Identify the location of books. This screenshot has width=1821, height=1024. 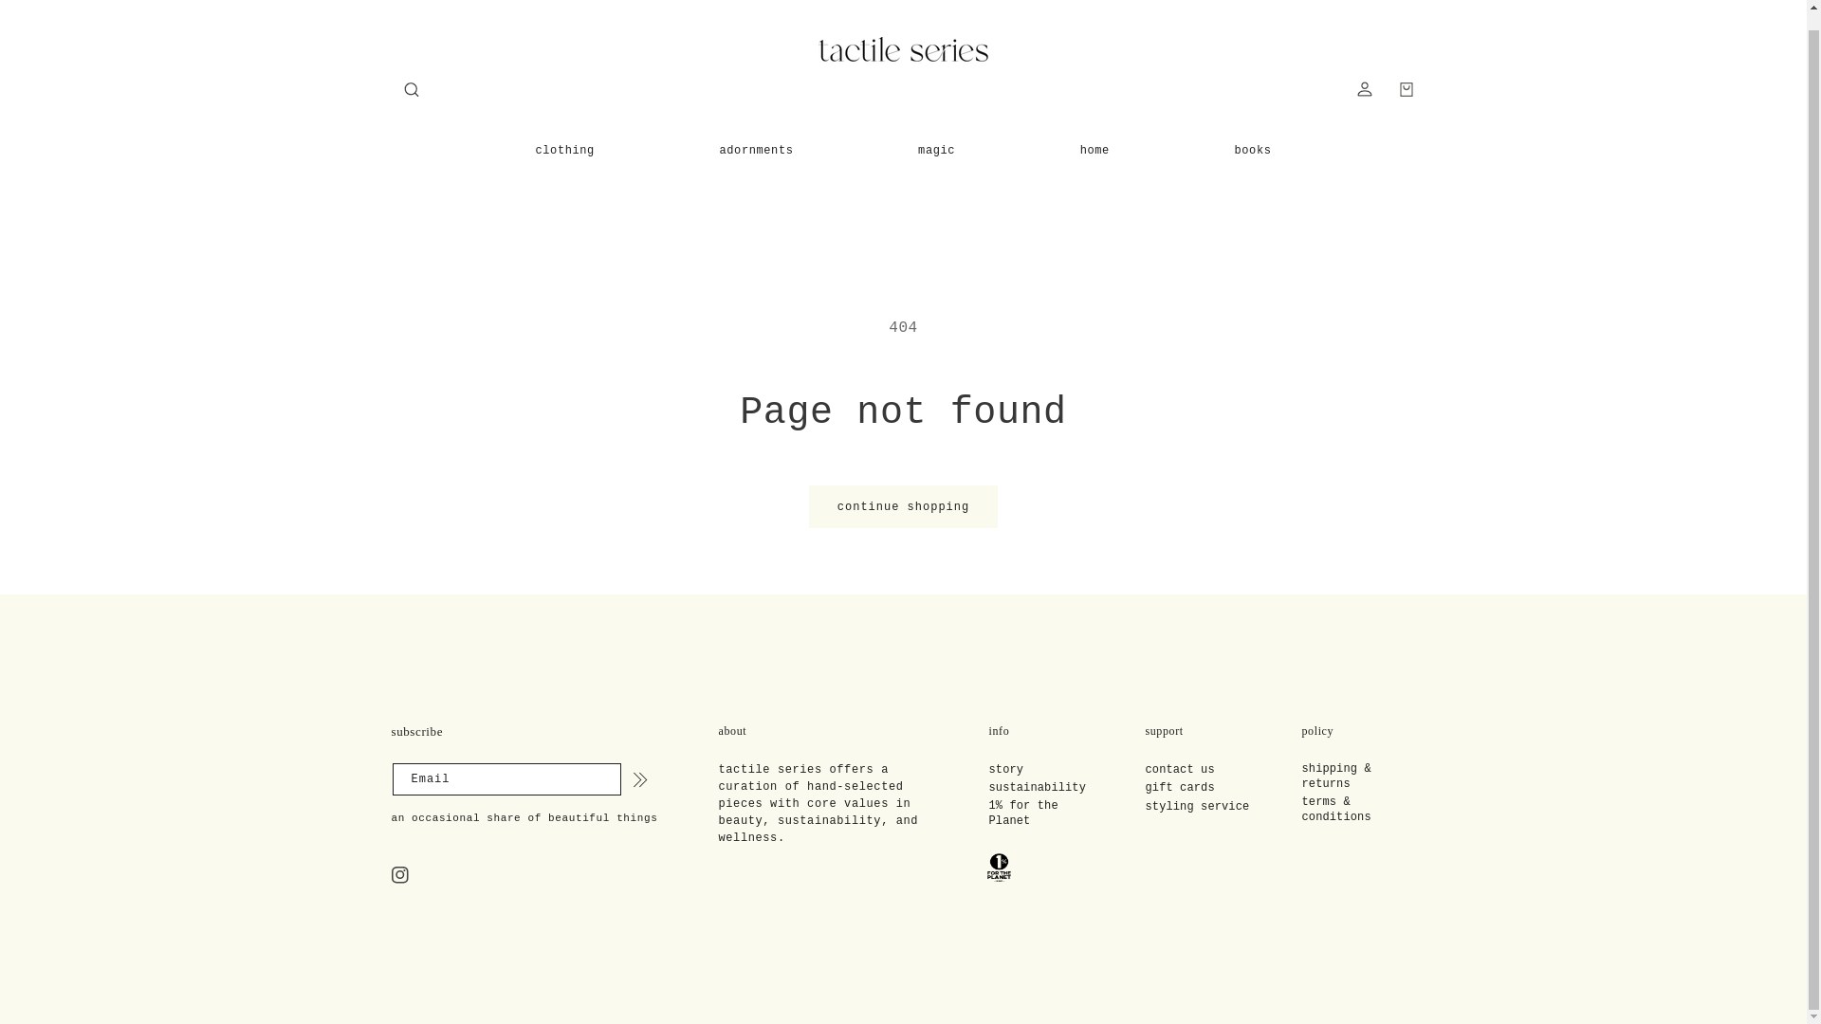
(1252, 150).